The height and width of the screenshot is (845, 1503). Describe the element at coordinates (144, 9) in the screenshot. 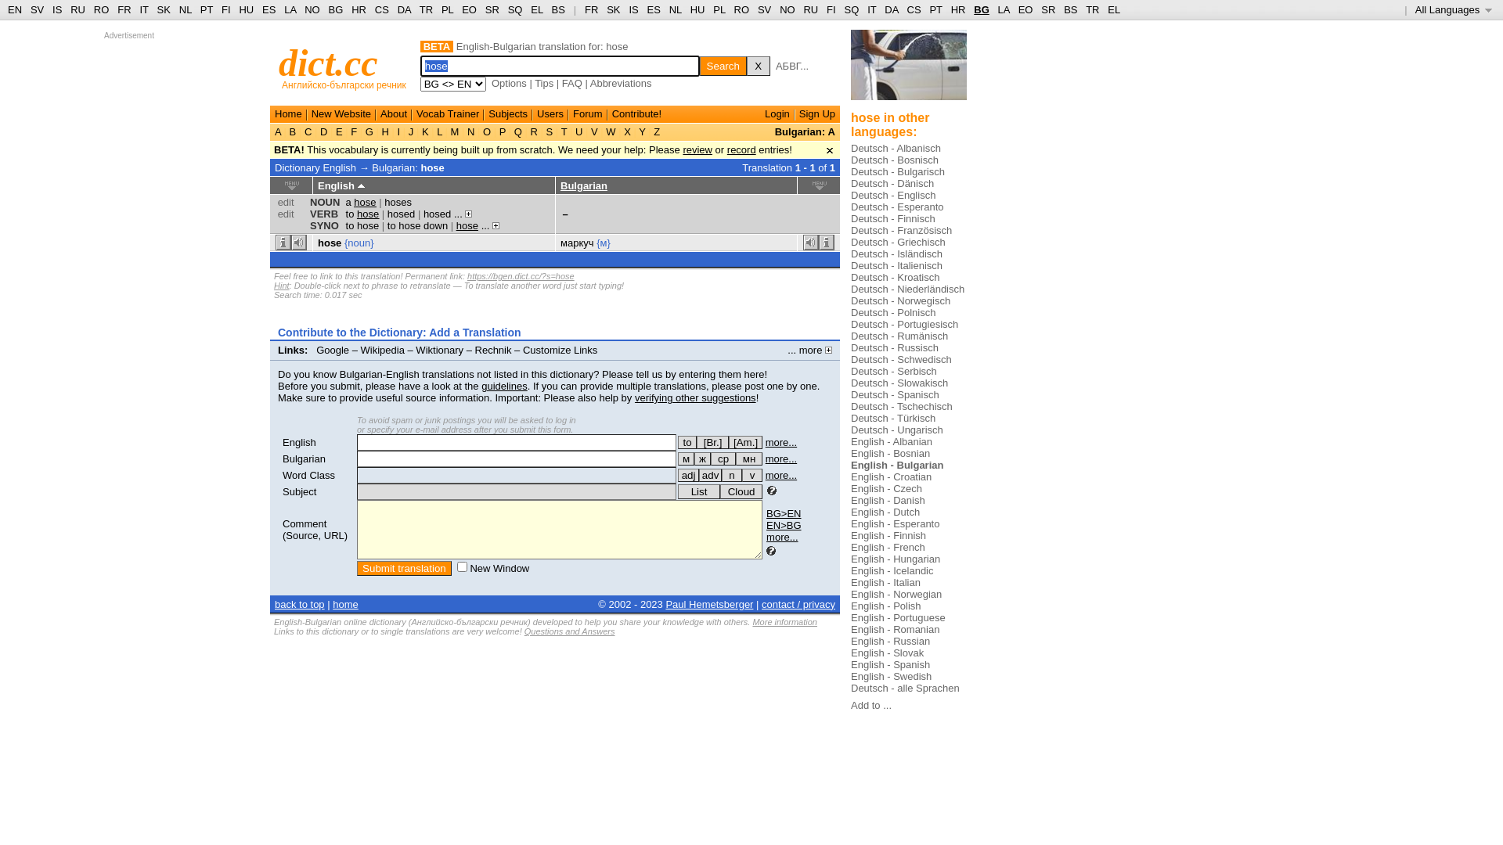

I see `IT` at that location.